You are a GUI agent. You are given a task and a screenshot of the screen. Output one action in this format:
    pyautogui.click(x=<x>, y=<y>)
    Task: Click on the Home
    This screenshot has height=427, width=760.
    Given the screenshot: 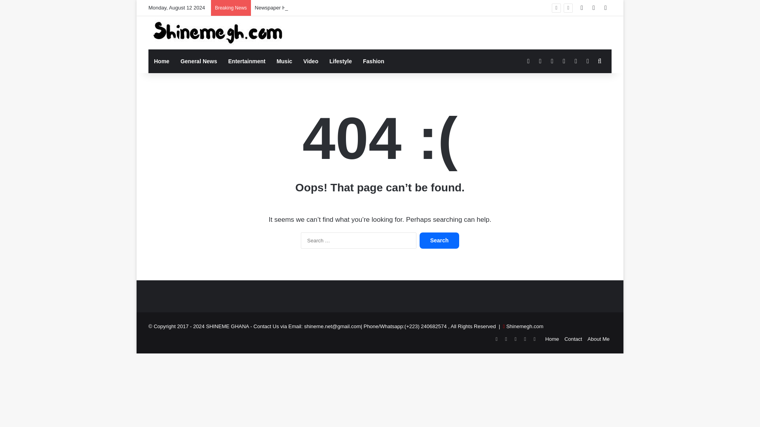 What is the action you would take?
    pyautogui.click(x=553, y=339)
    